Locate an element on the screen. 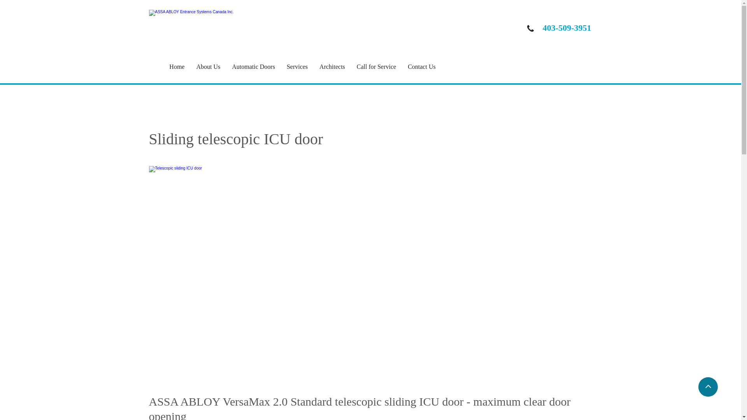 Image resolution: width=747 pixels, height=420 pixels. Architects is located at coordinates (338, 67).